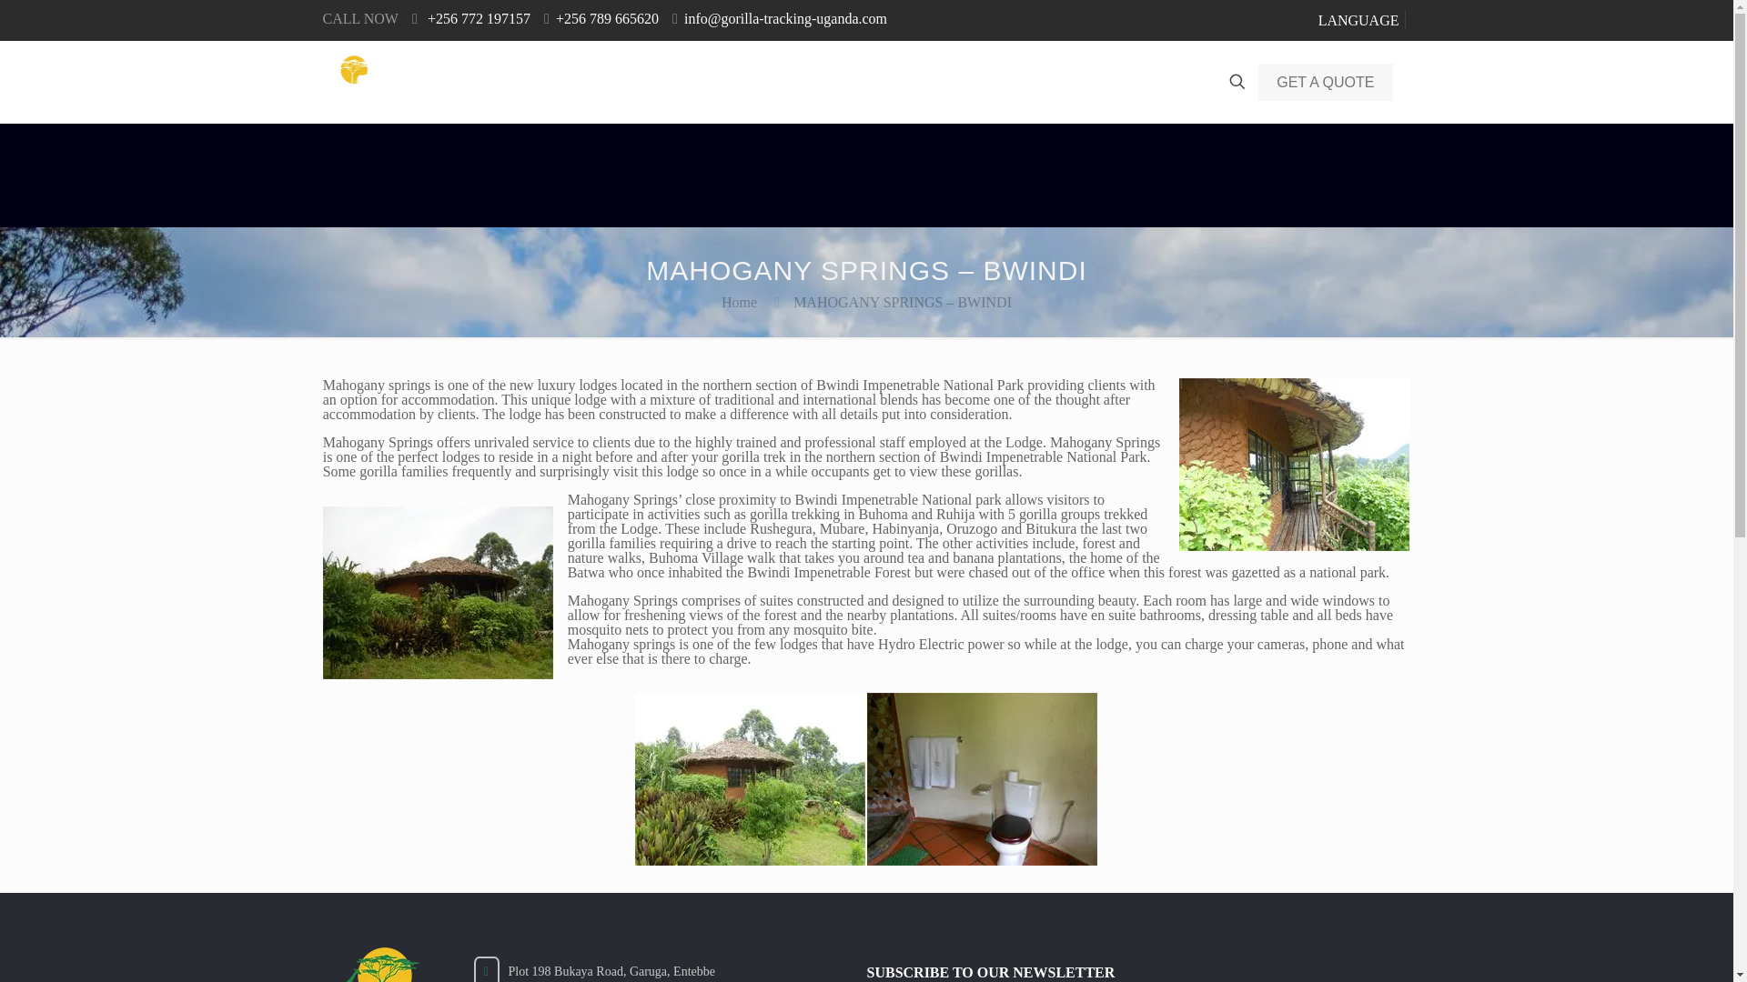 This screenshot has width=1747, height=982. I want to click on Gorilla Safaris, so click(702, 82).